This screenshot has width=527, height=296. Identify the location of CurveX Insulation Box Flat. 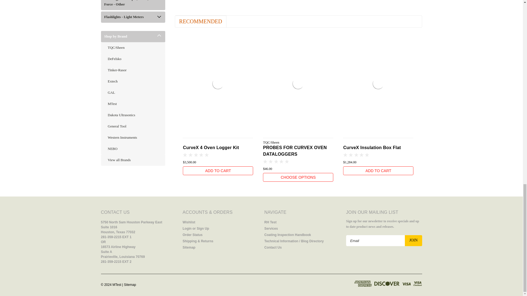
(378, 83).